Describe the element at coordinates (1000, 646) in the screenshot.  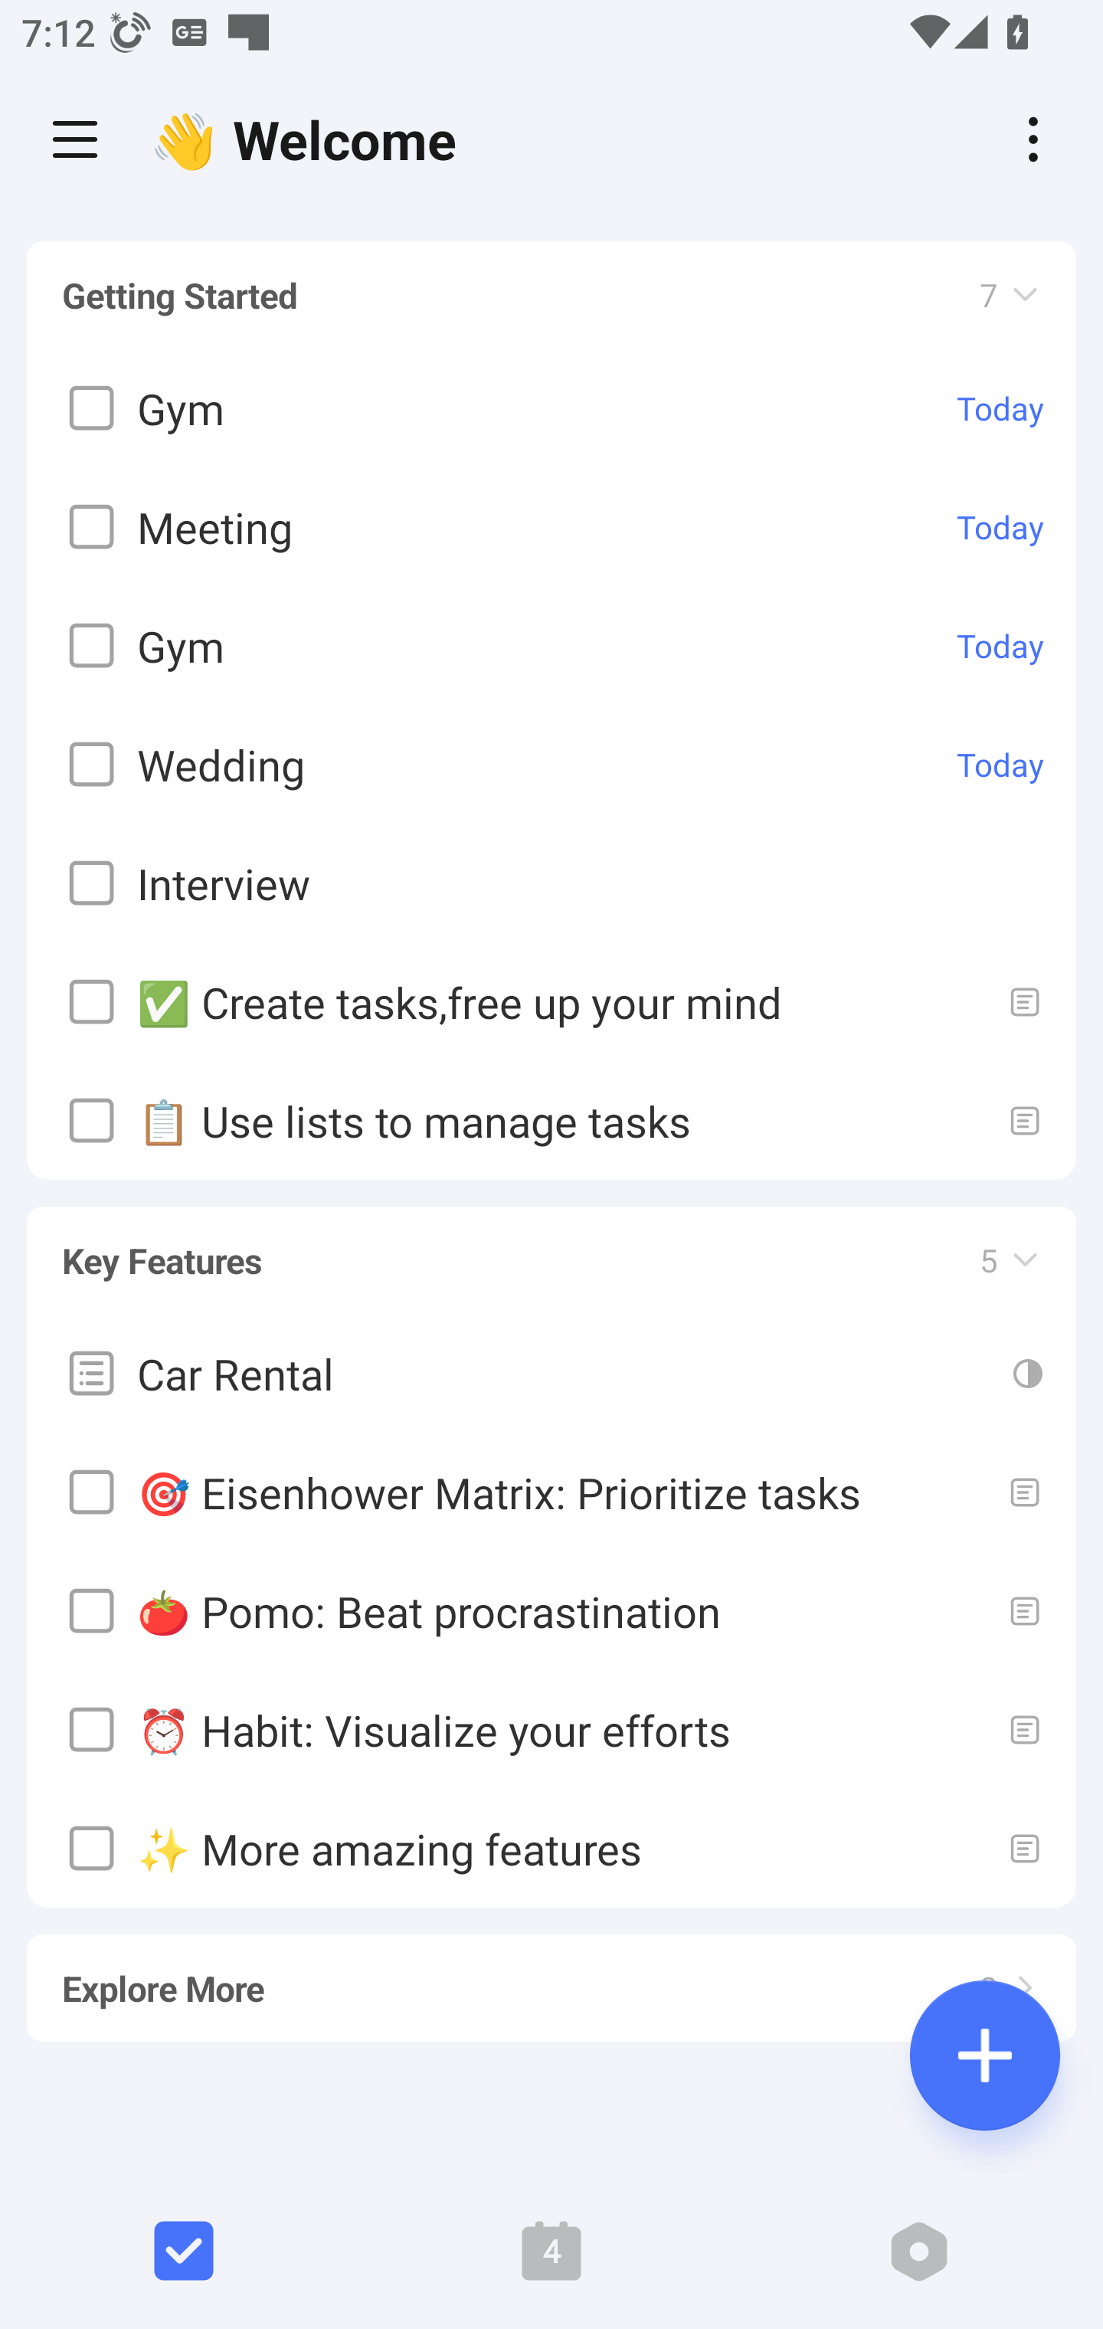
I see `Today` at that location.